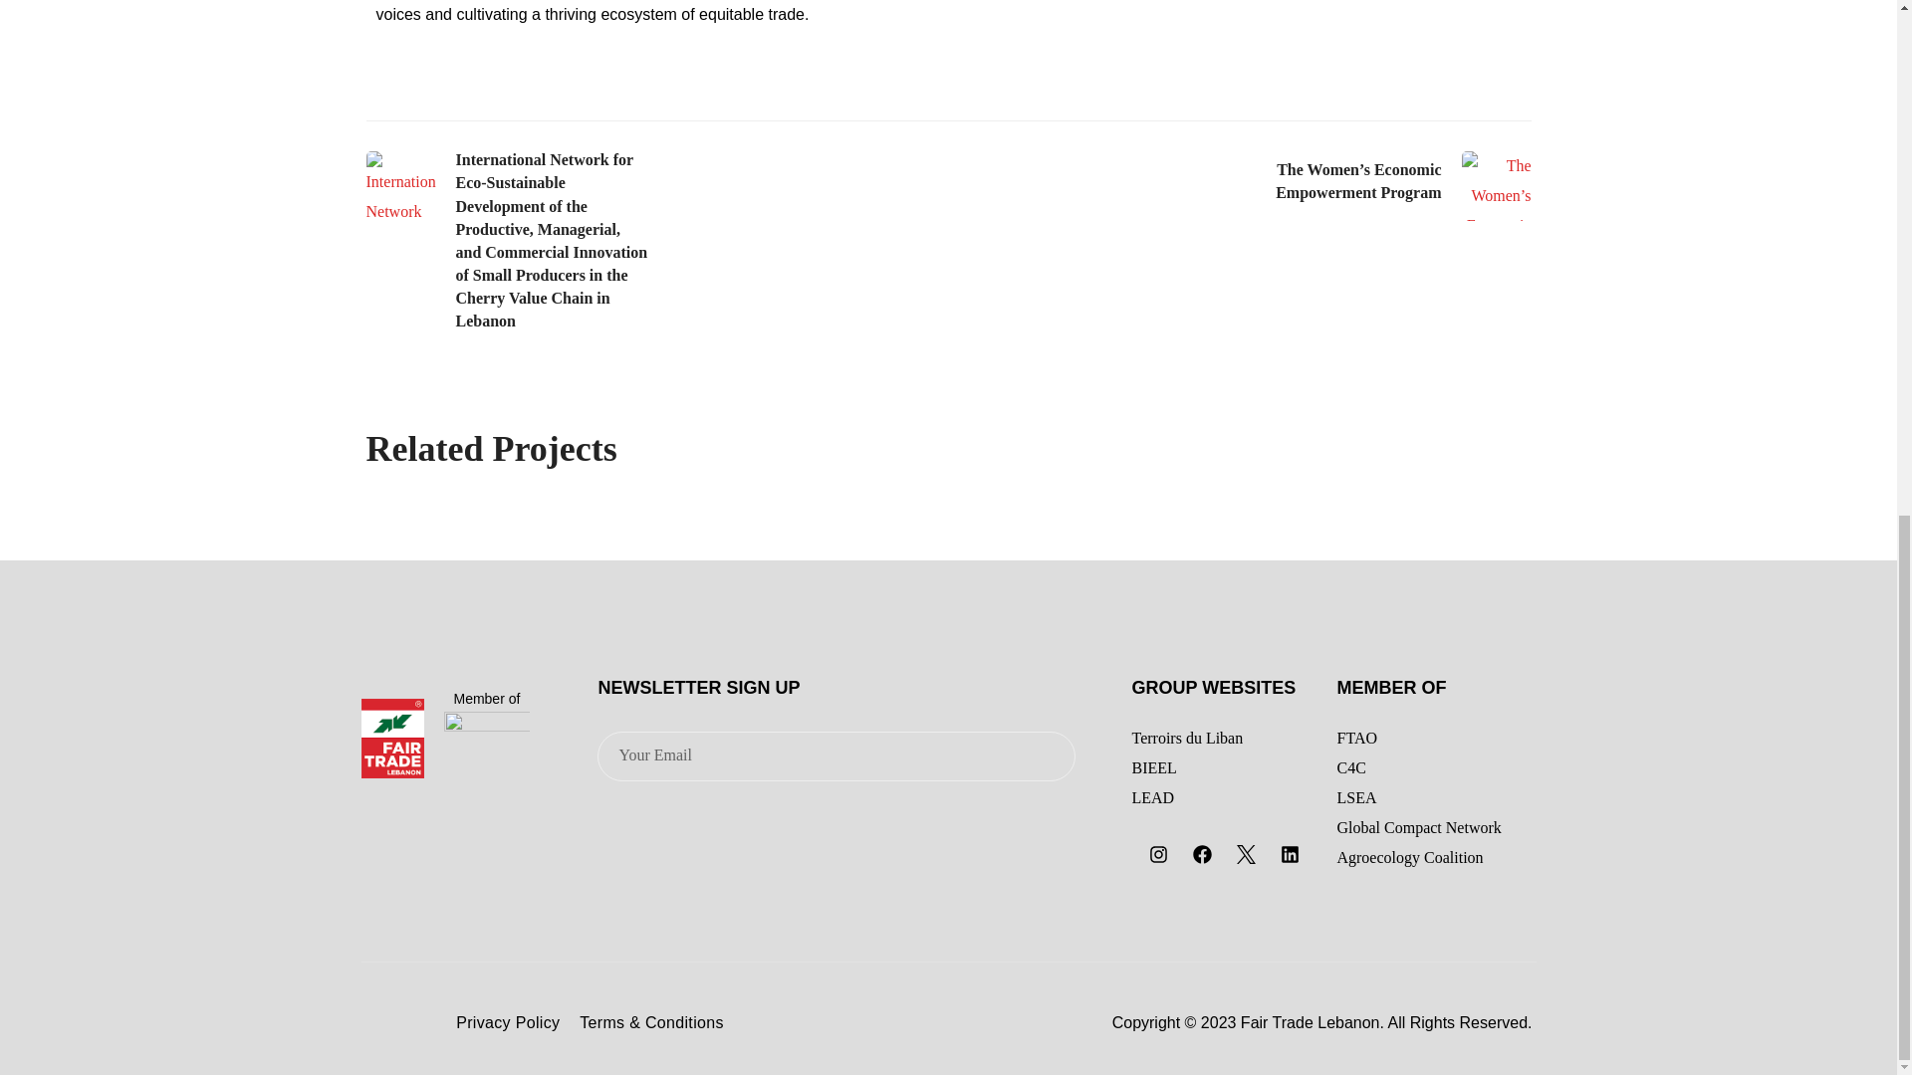 The width and height of the screenshot is (1912, 1075). What do you see at coordinates (1245, 855) in the screenshot?
I see `Twitter` at bounding box center [1245, 855].